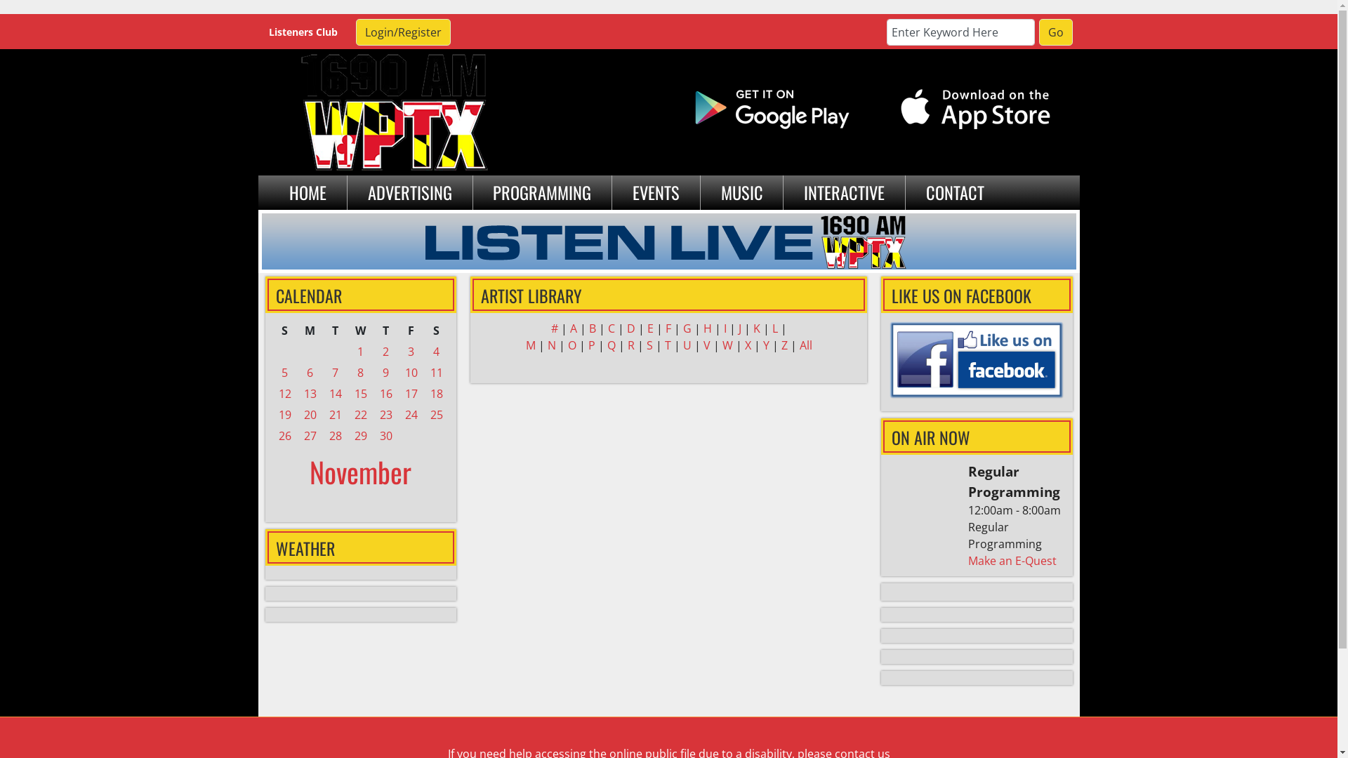 The width and height of the screenshot is (1348, 758). What do you see at coordinates (437, 394) in the screenshot?
I see `18` at bounding box center [437, 394].